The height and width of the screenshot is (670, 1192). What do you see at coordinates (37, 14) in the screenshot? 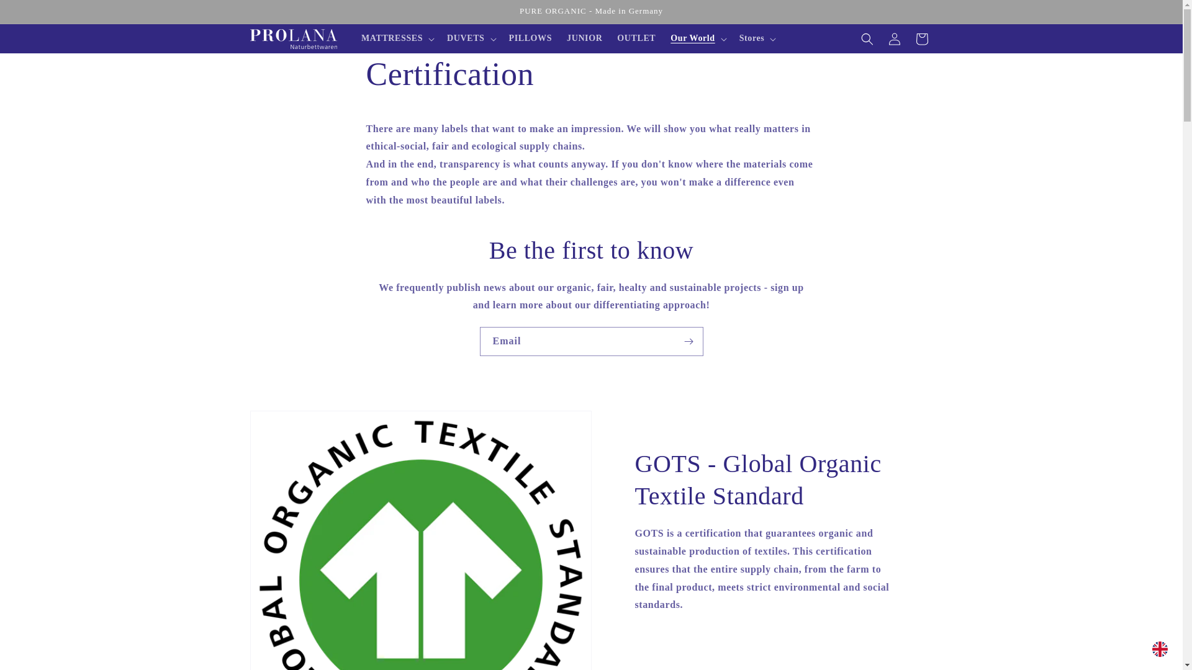
I see `Skip to content` at bounding box center [37, 14].